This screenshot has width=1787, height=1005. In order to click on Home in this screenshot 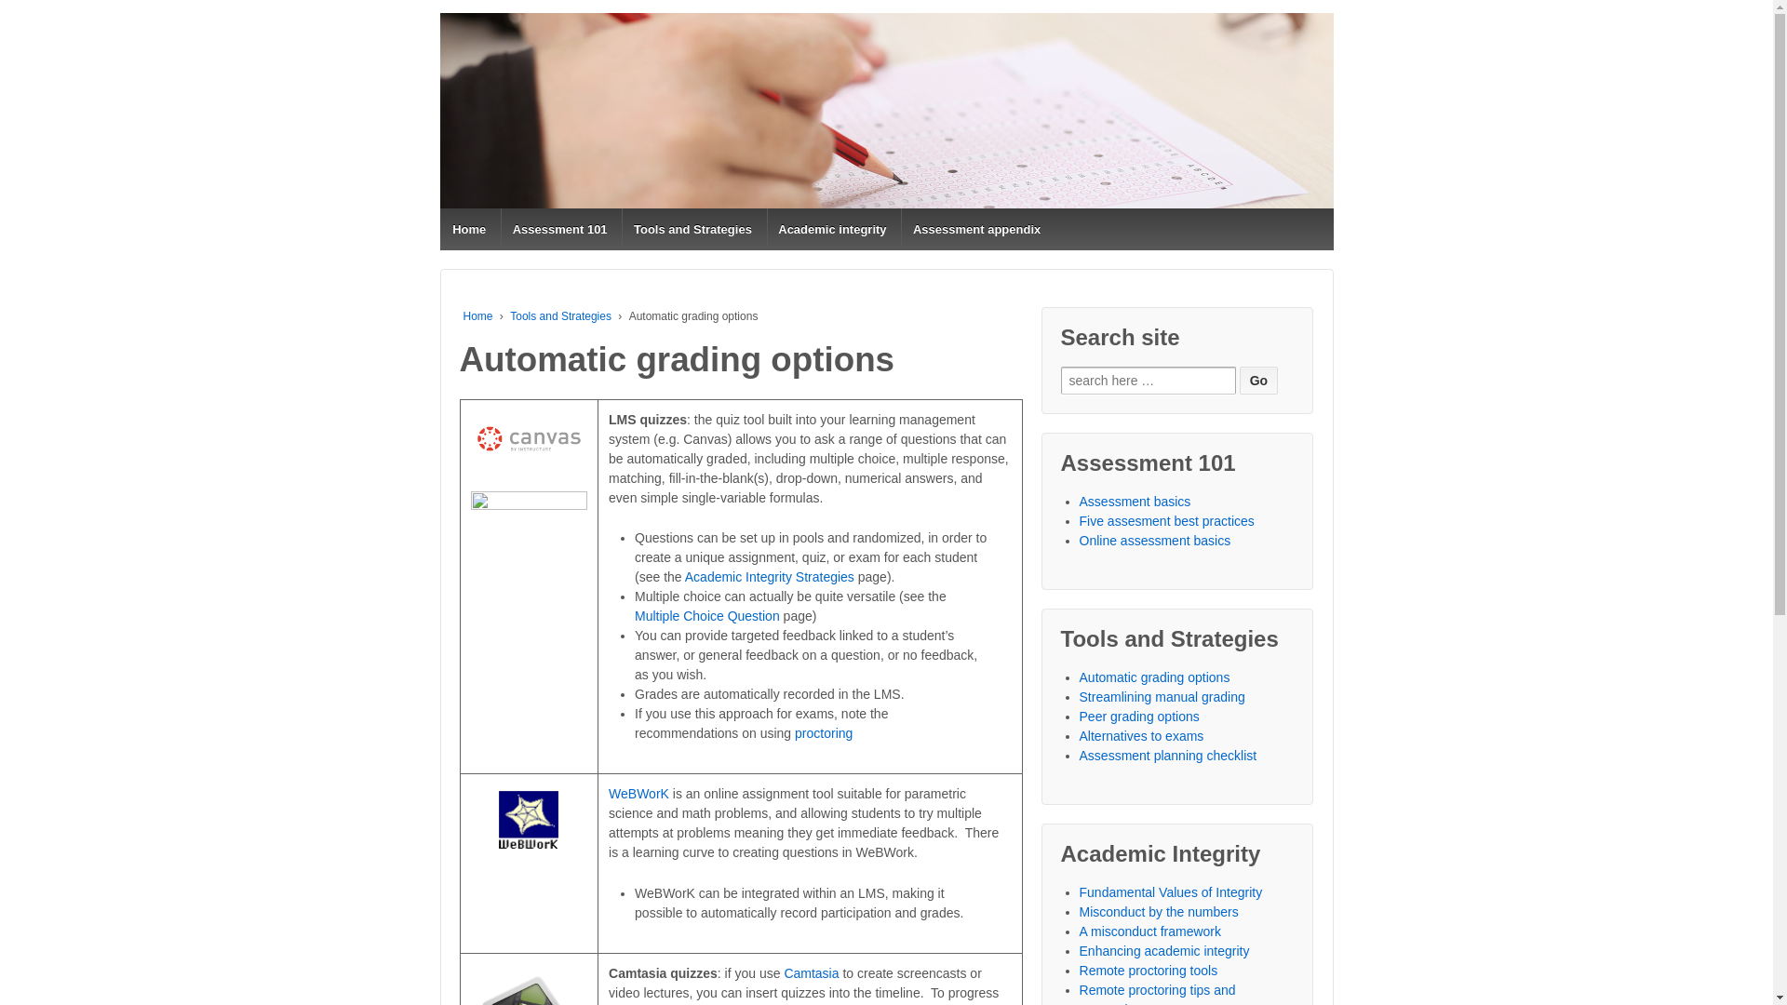, I will do `click(477, 315)`.